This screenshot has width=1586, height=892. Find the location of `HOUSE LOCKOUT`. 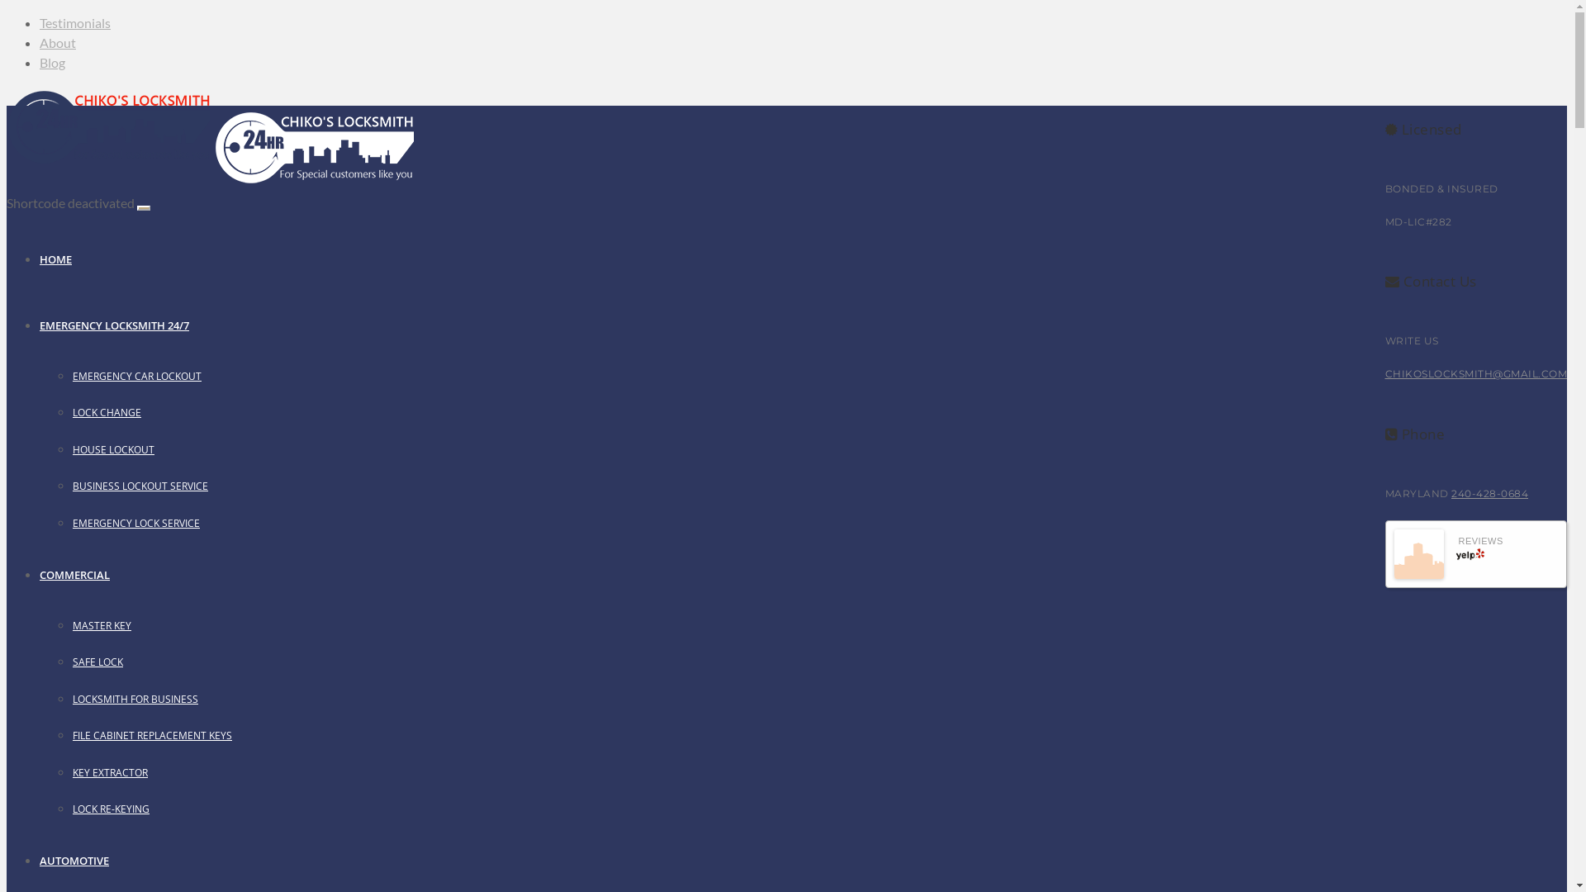

HOUSE LOCKOUT is located at coordinates (114, 449).